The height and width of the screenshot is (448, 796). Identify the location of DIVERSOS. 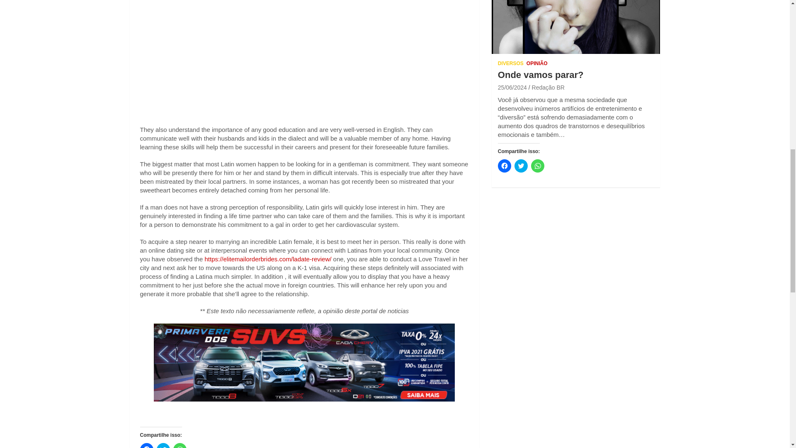
(511, 63).